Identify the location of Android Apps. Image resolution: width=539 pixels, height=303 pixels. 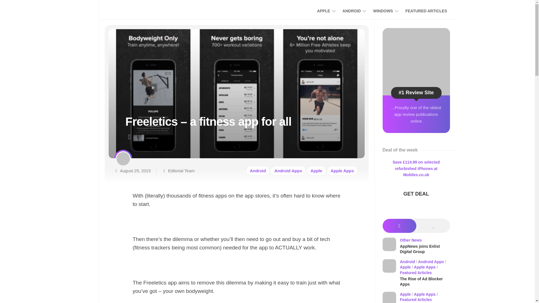
(278, 10).